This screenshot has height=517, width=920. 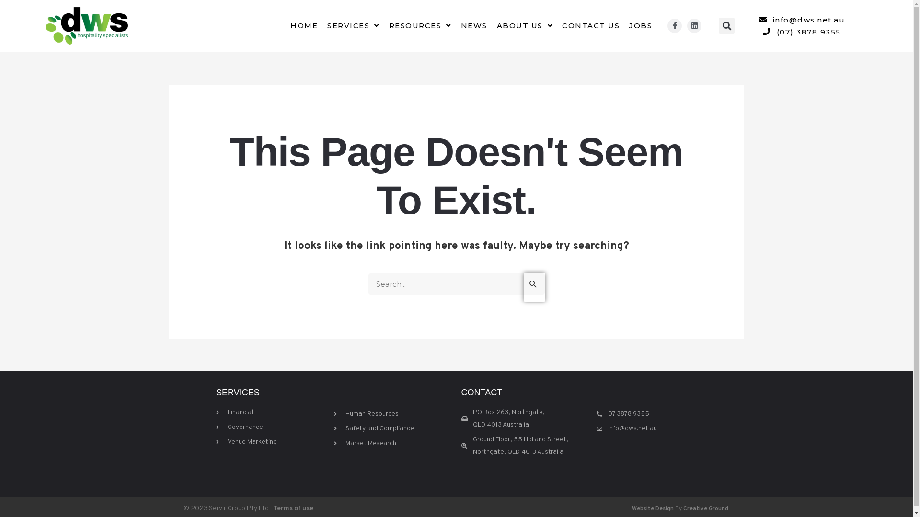 I want to click on Terms of use, so click(x=293, y=508).